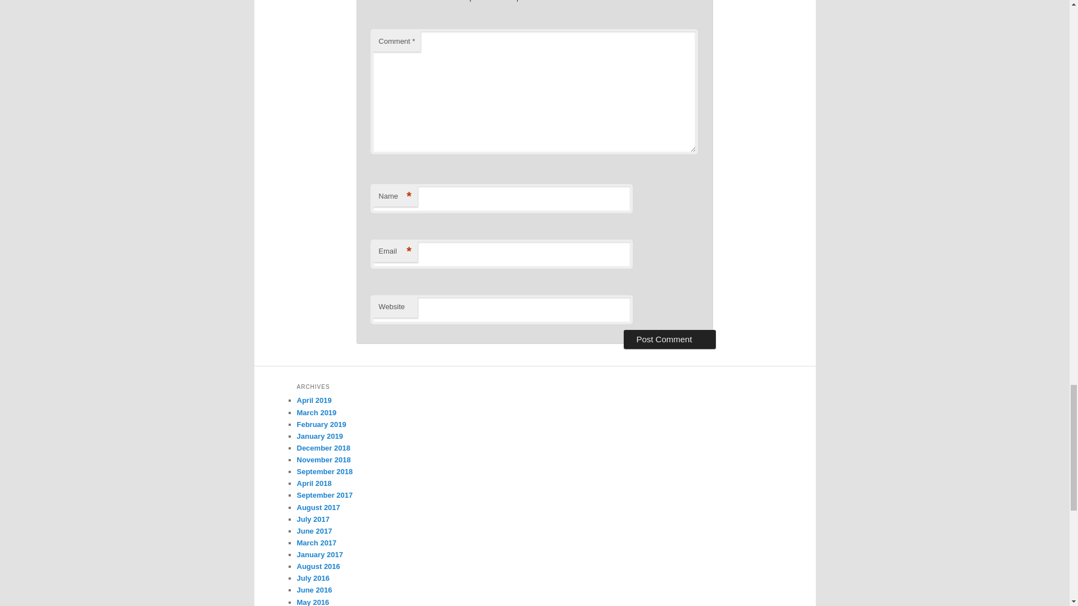 The height and width of the screenshot is (606, 1078). I want to click on November 2018, so click(323, 460).